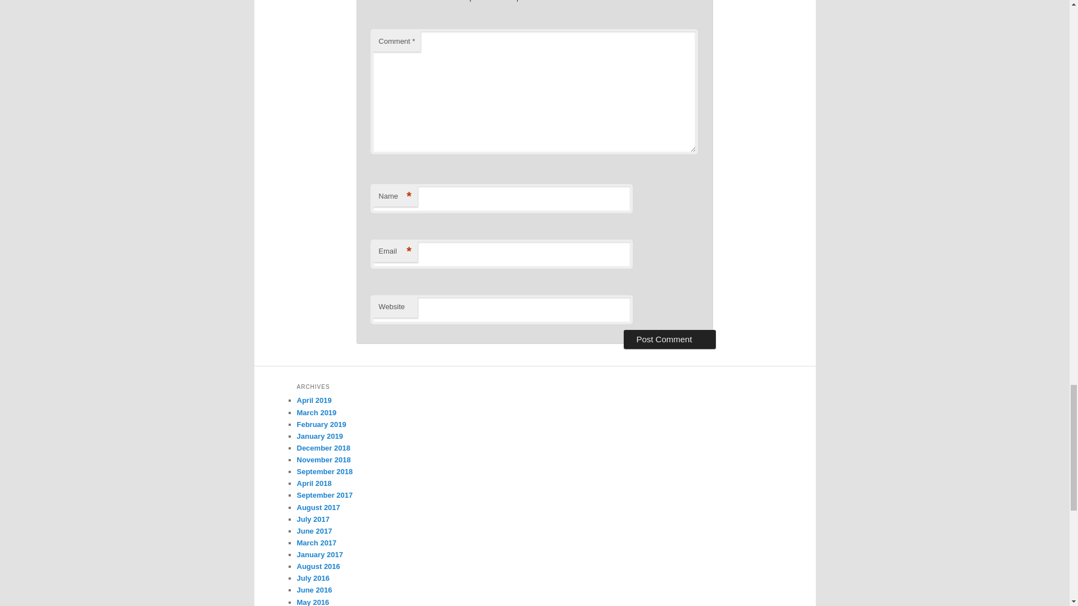 The height and width of the screenshot is (606, 1078). I want to click on November 2018, so click(323, 460).